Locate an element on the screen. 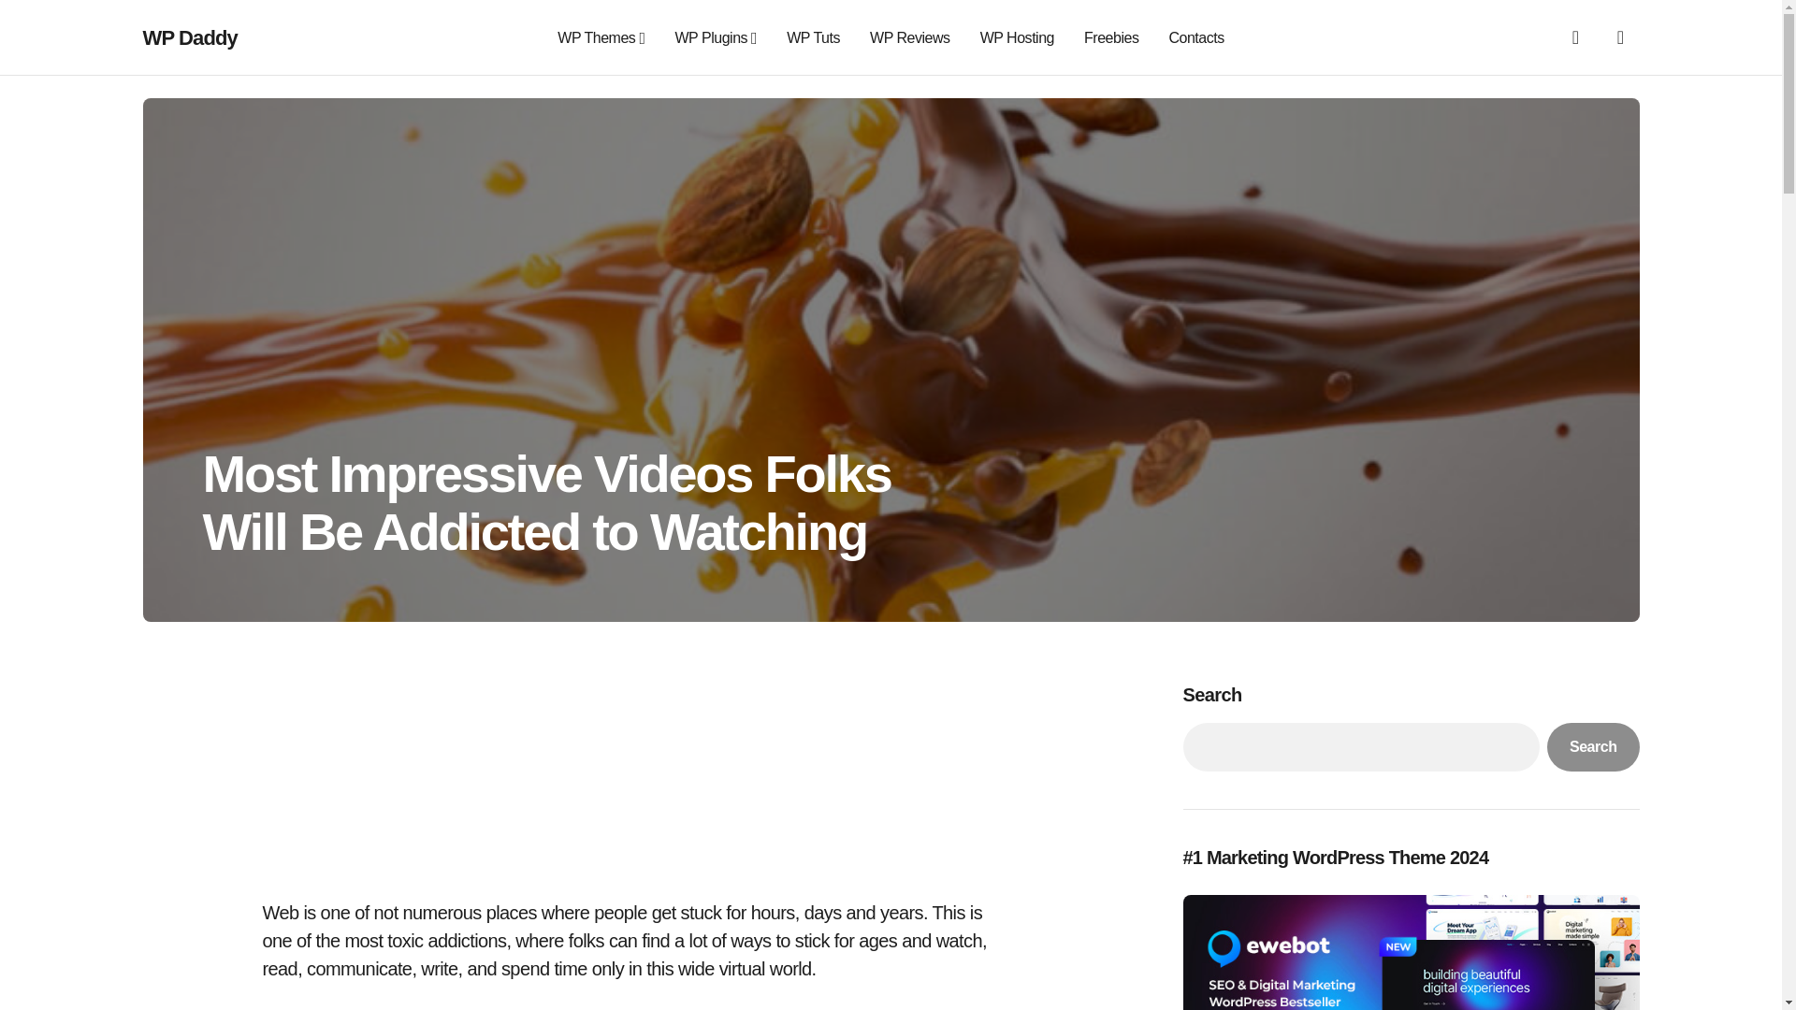 The width and height of the screenshot is (1796, 1010). WP Reviews is located at coordinates (909, 37).